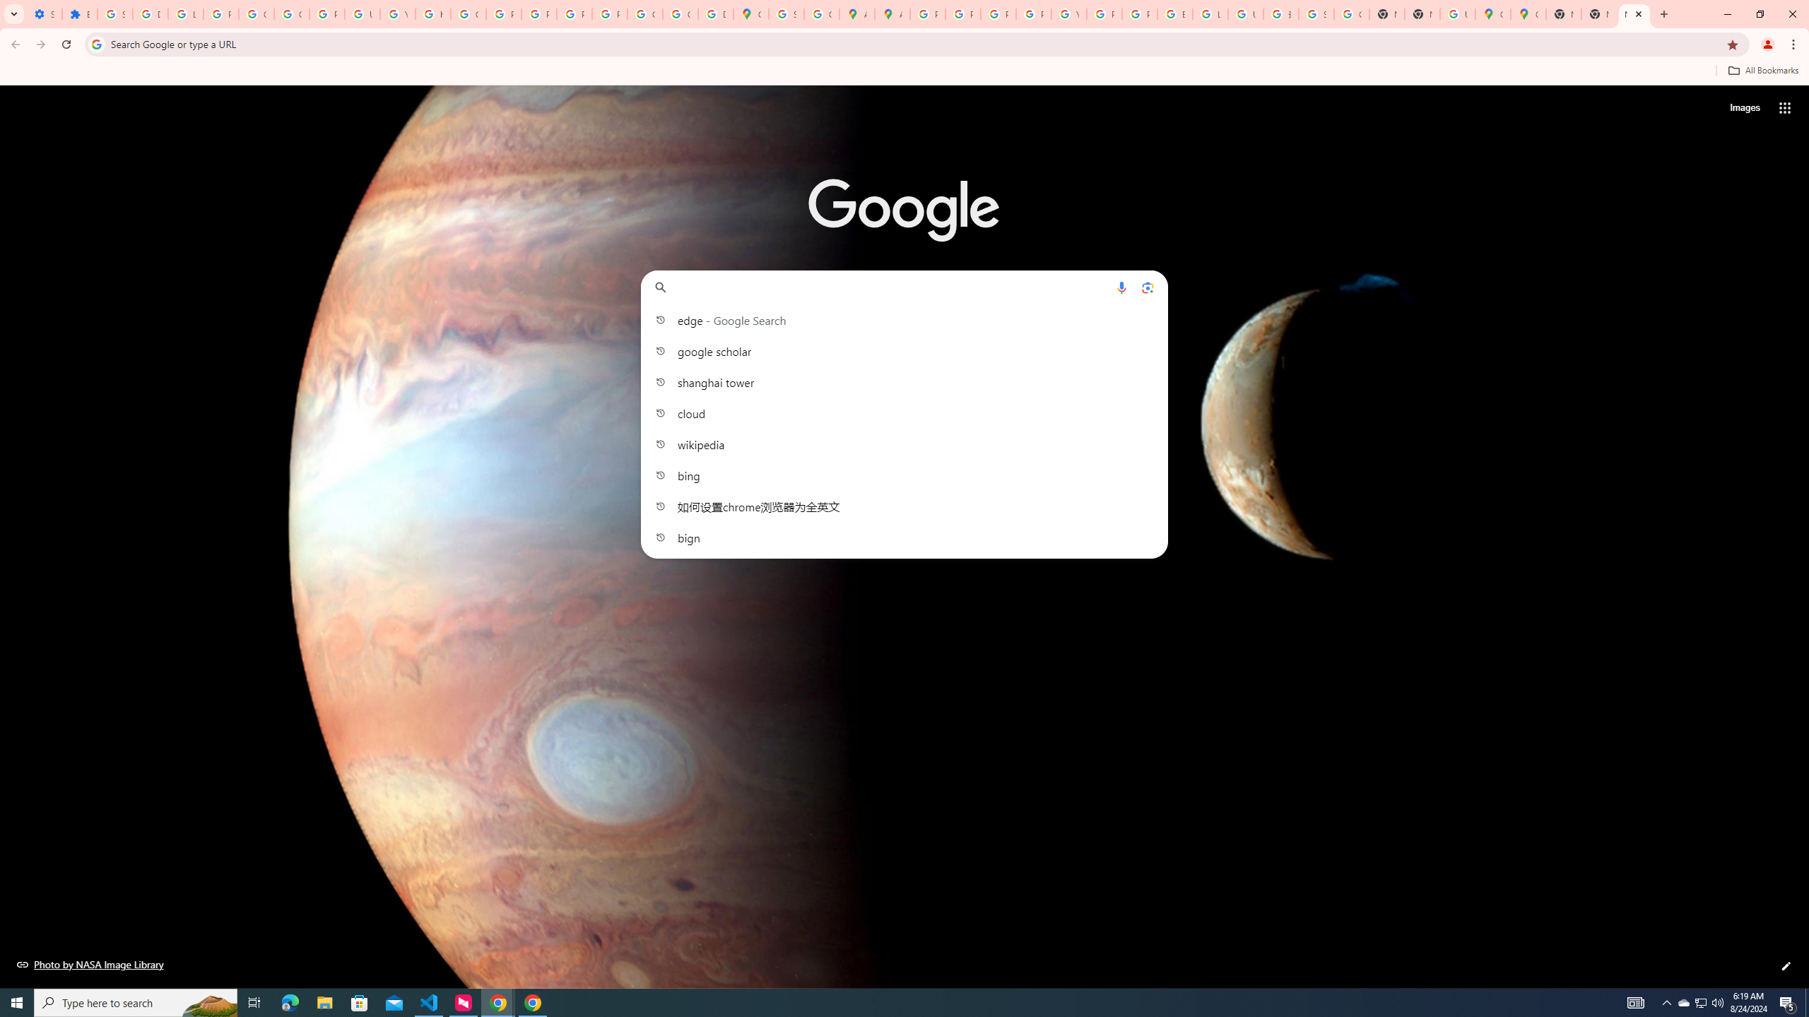  Describe the element at coordinates (928, 14) in the screenshot. I see `Policy Accountability and Transparency - Transparency Center` at that location.